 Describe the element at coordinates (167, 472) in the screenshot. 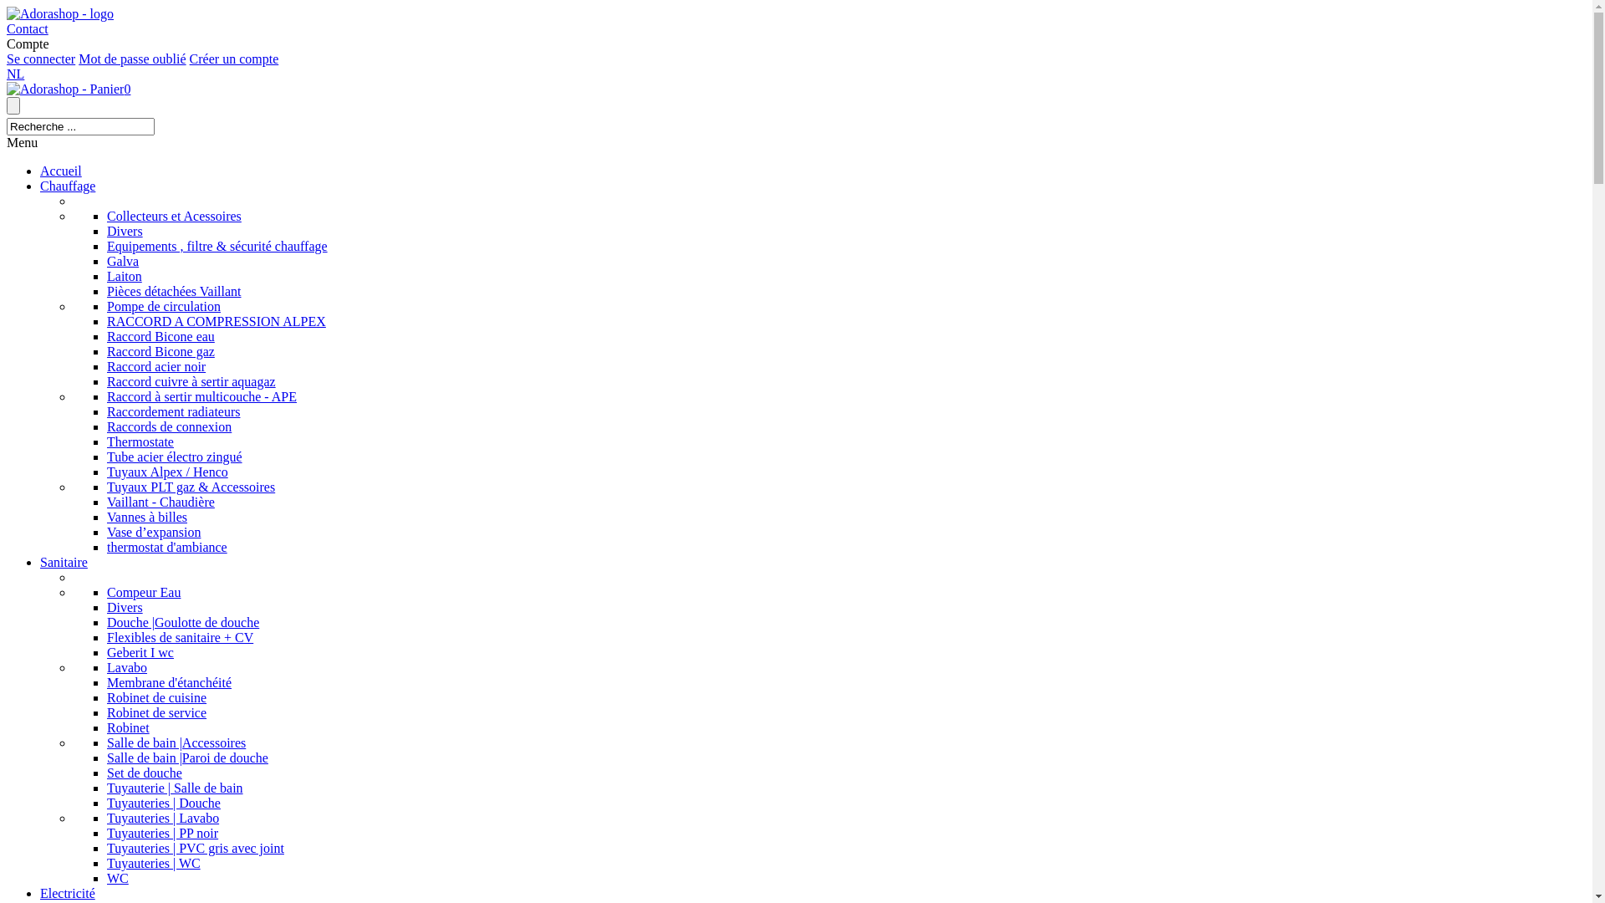

I see `Tuyaux Alpex / Henco` at that location.